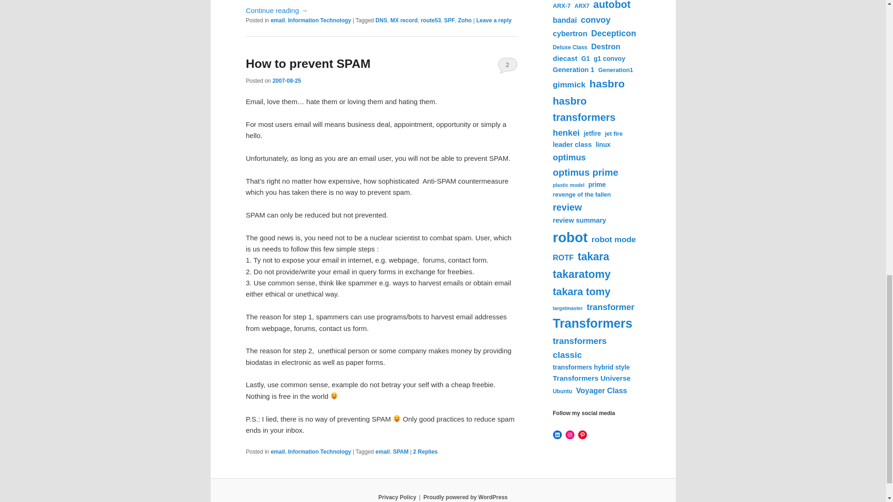  What do you see at coordinates (308, 64) in the screenshot?
I see `How to prevent SPAM` at bounding box center [308, 64].